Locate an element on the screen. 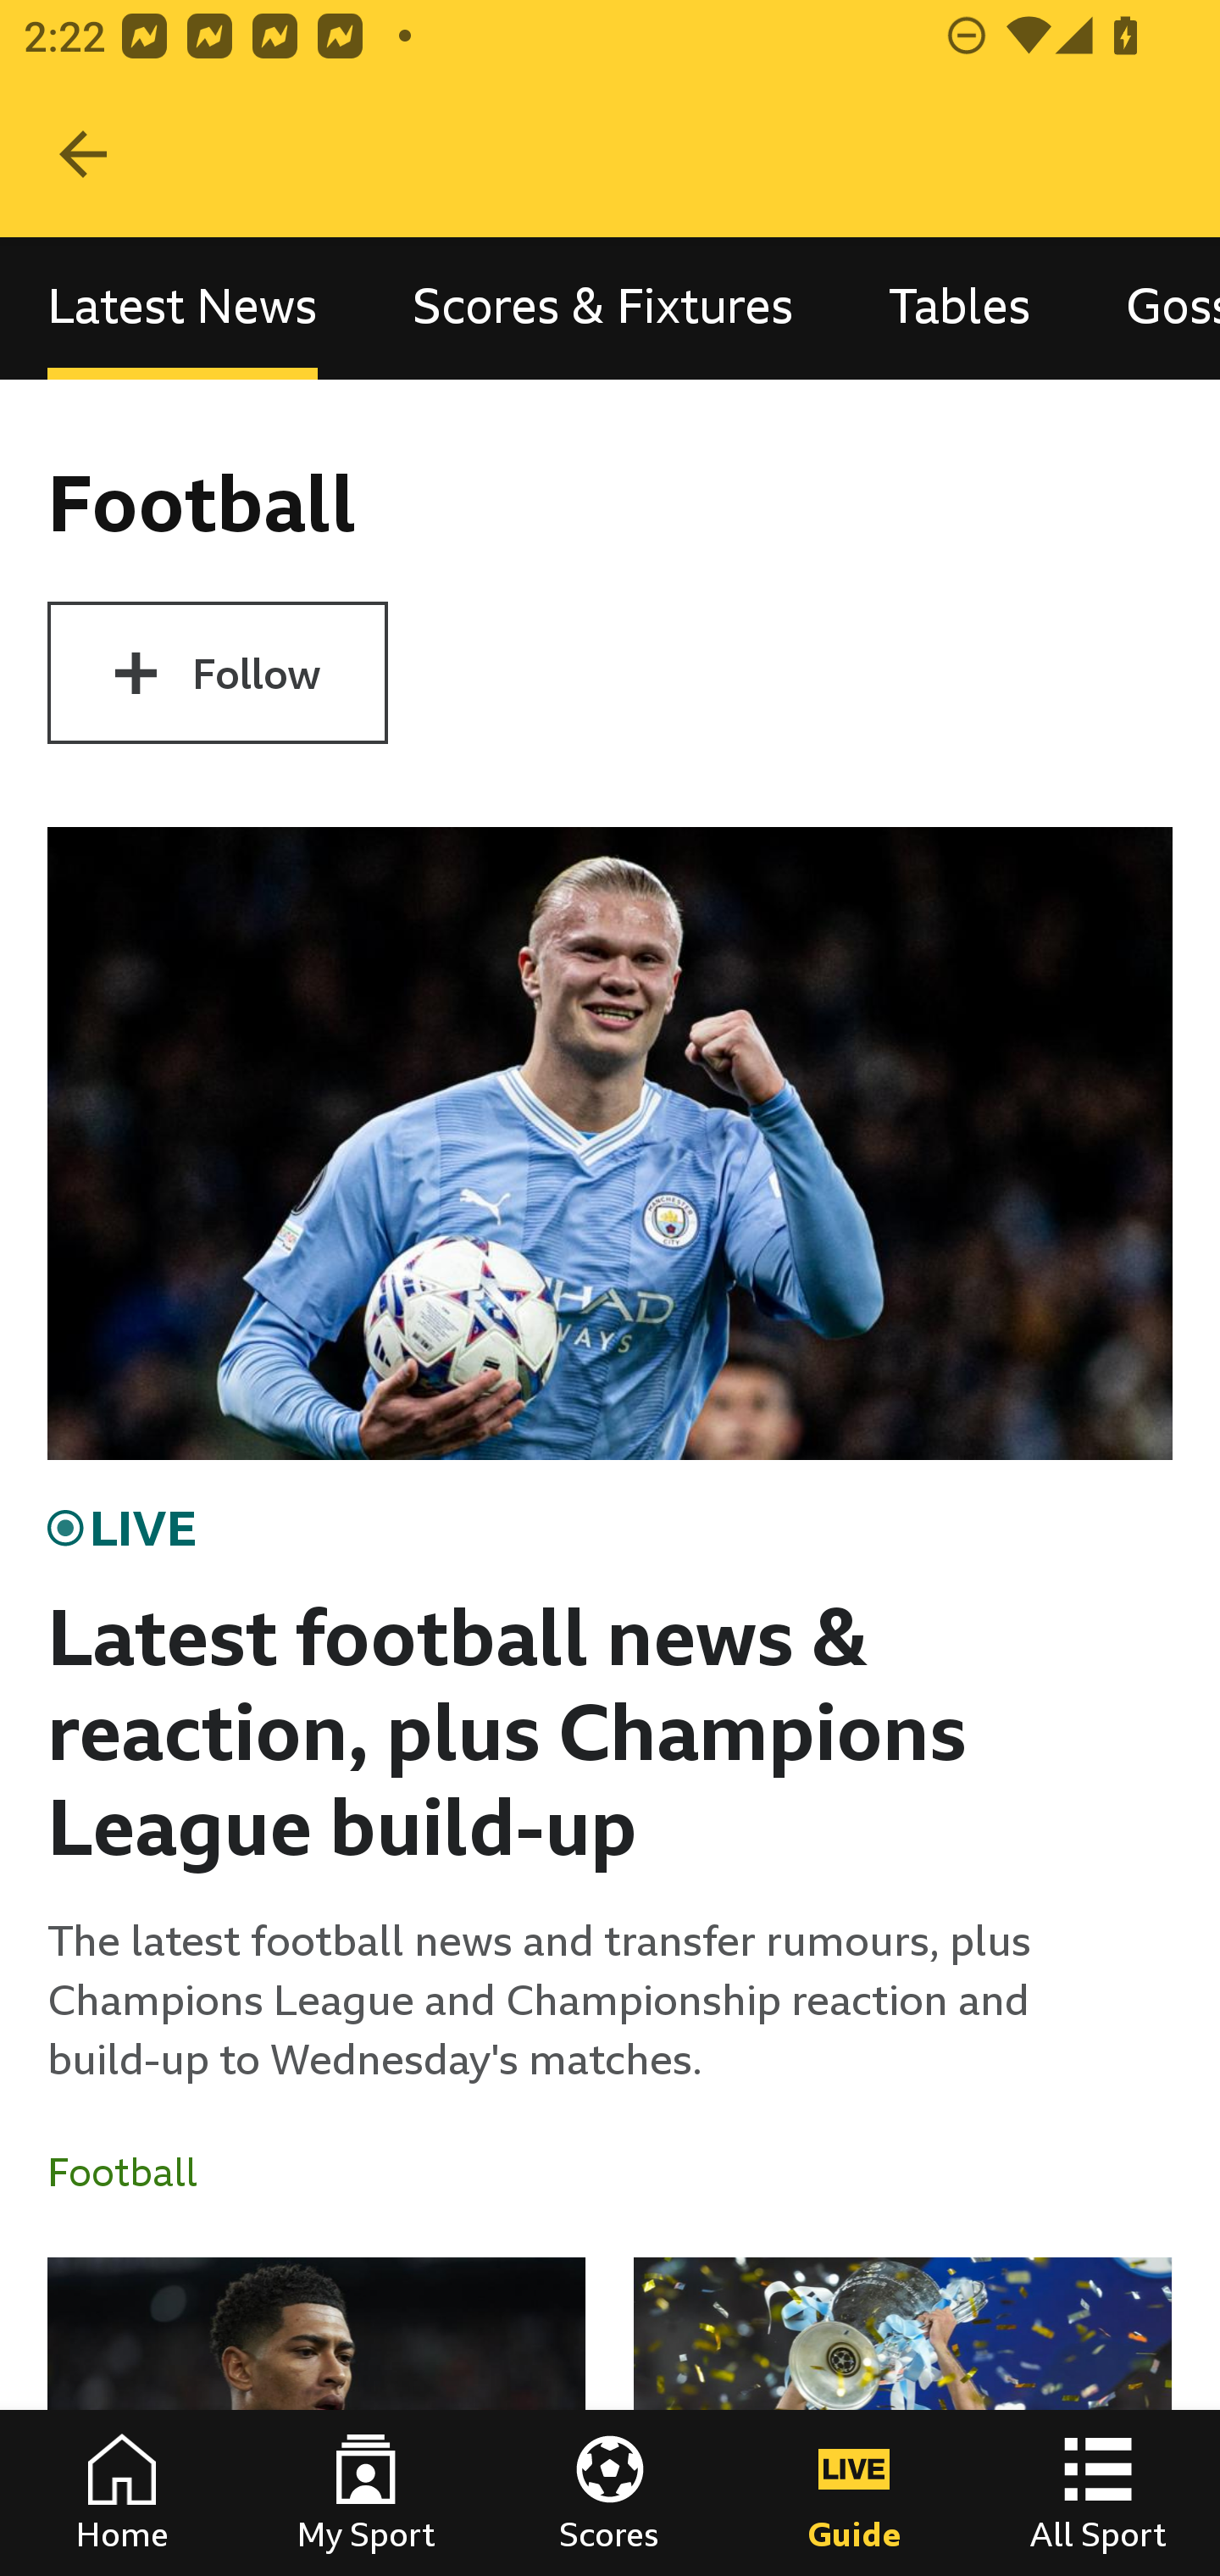 Image resolution: width=1220 pixels, height=2576 pixels. Scores & Fixtures is located at coordinates (603, 307).